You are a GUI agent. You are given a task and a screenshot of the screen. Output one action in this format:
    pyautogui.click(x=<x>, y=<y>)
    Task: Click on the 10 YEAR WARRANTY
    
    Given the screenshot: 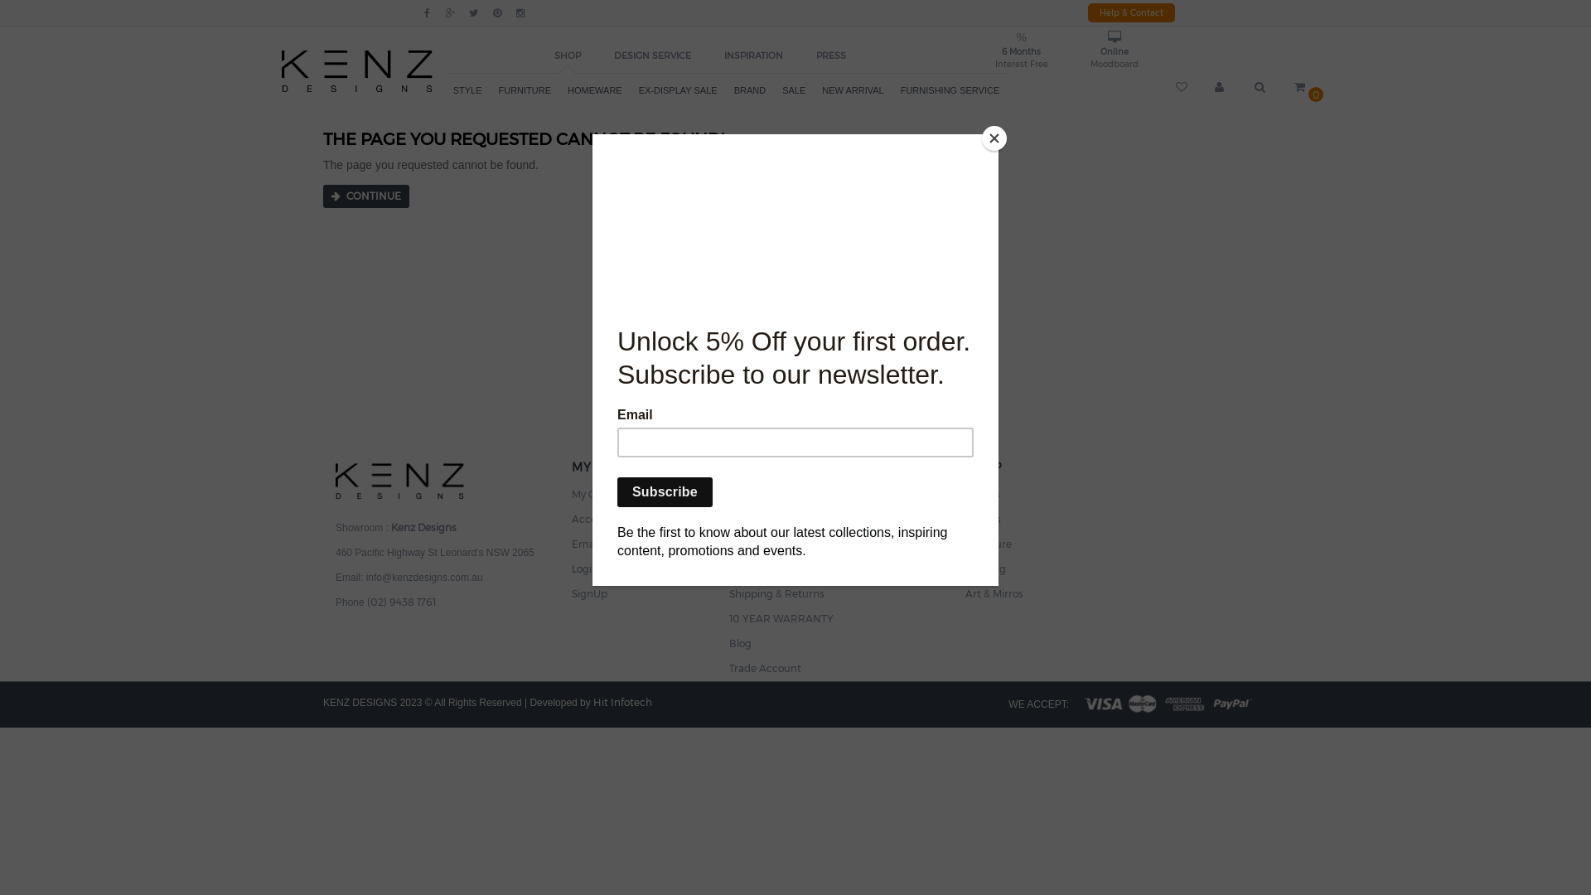 What is the action you would take?
    pyautogui.click(x=781, y=617)
    